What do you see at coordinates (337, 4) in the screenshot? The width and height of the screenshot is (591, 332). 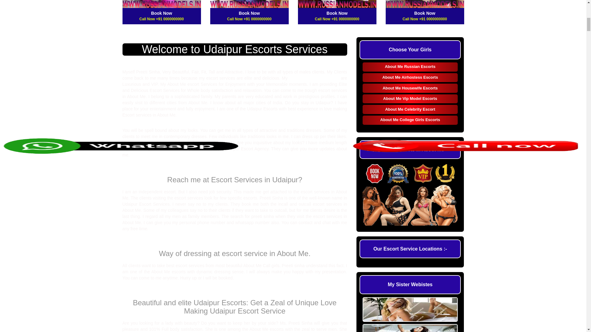 I see `Sandhya from Udaipur Escort Agency` at bounding box center [337, 4].